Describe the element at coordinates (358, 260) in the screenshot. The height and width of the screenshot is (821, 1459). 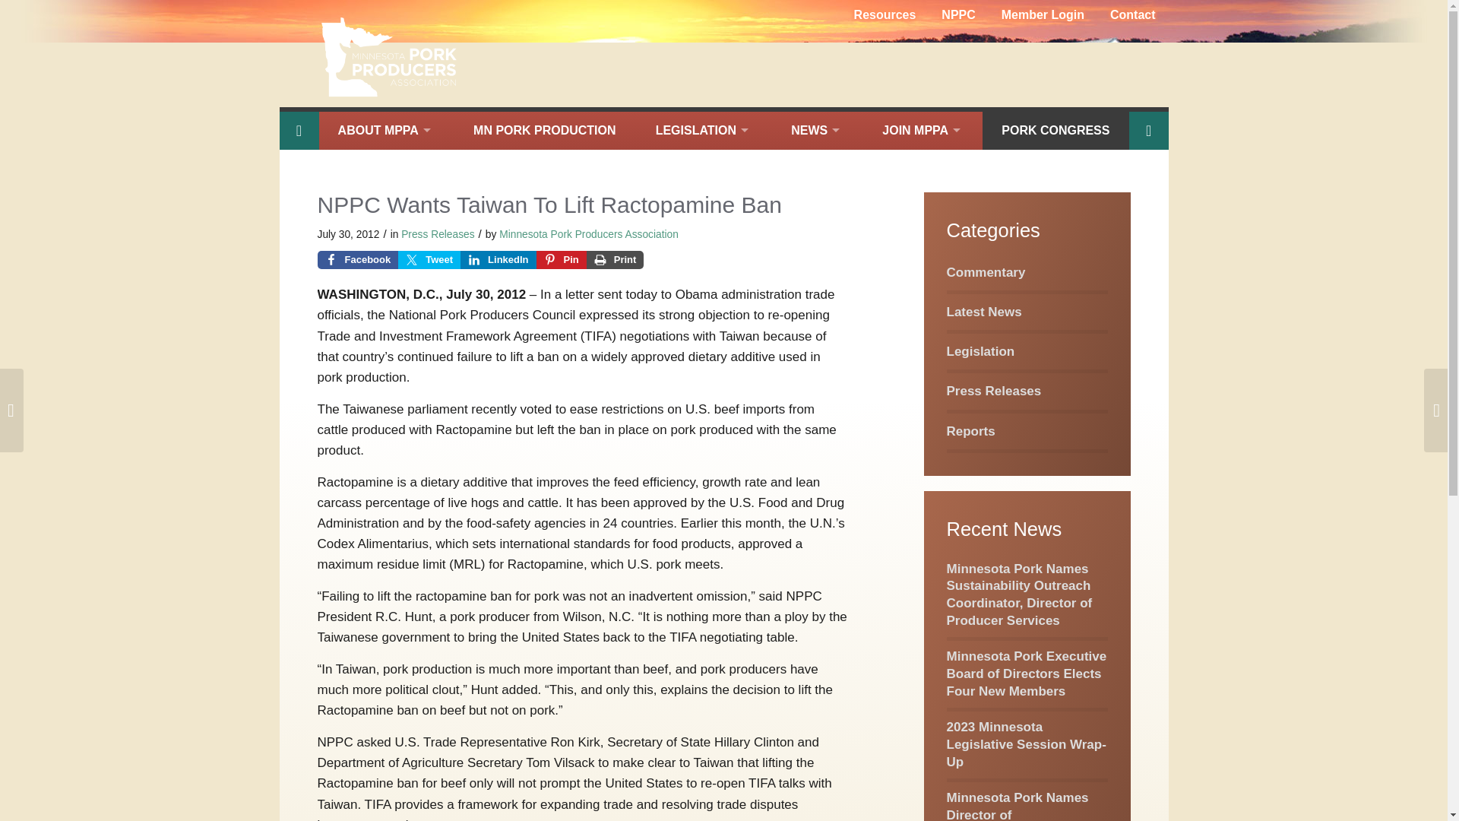
I see `Share on Facebook` at that location.